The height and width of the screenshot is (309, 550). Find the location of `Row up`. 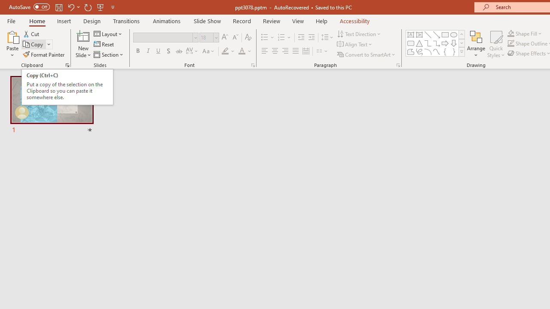

Row up is located at coordinates (461, 34).